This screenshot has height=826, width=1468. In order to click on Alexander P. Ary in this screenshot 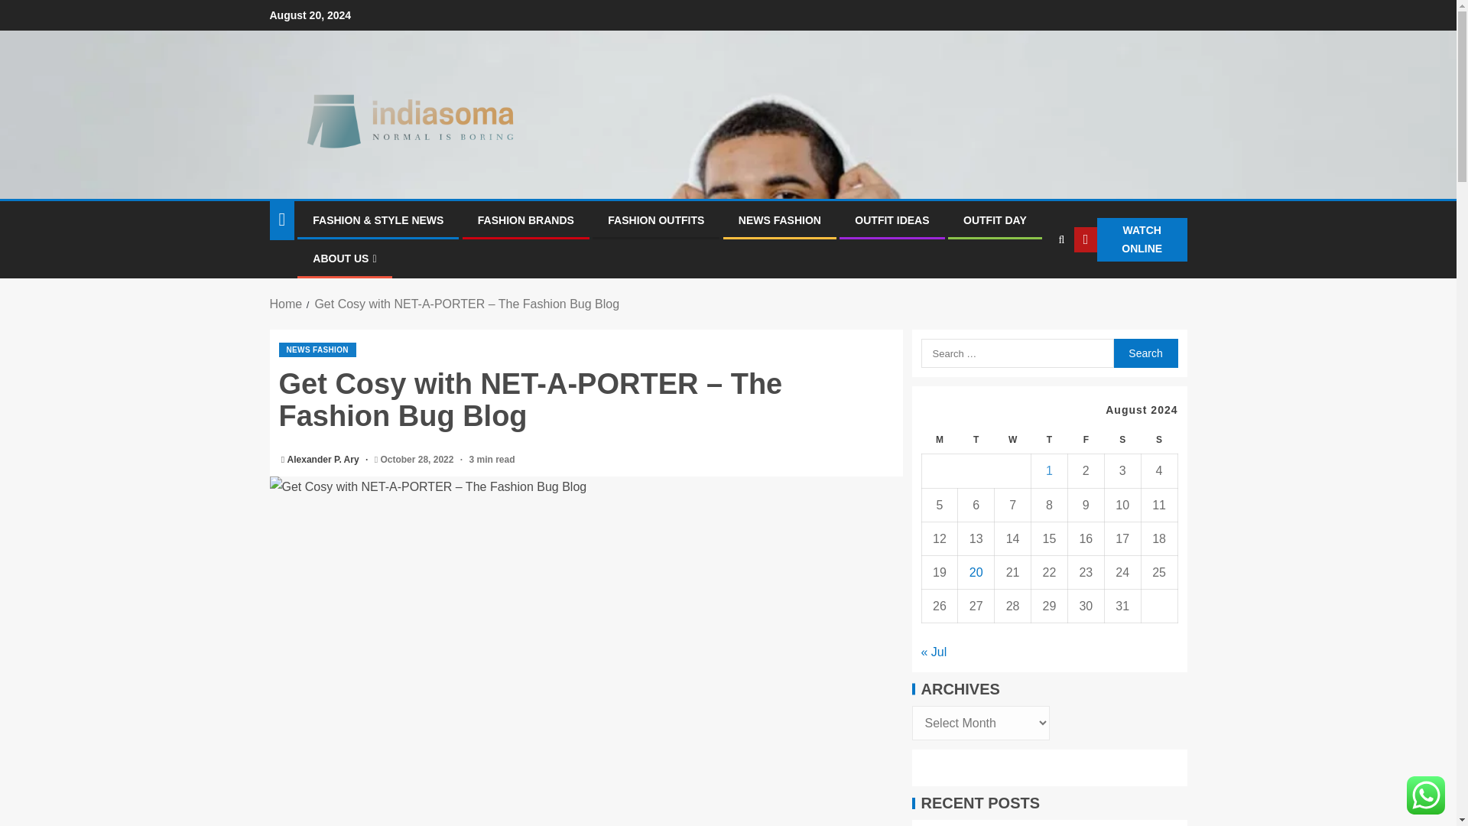, I will do `click(324, 460)`.